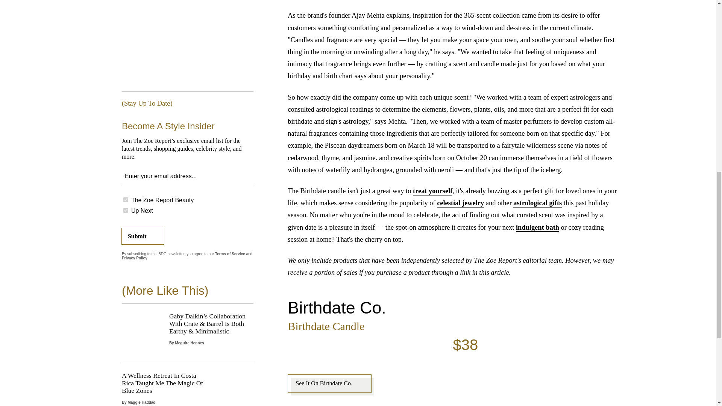 This screenshot has width=722, height=406. I want to click on indulgent bath, so click(537, 228).